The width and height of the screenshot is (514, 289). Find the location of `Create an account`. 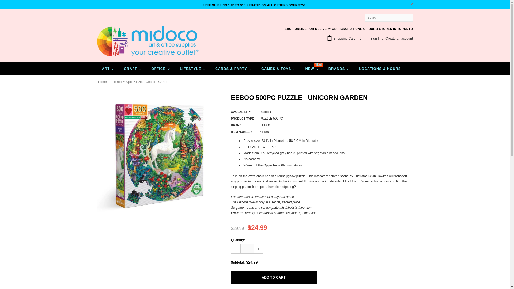

Create an account is located at coordinates (399, 39).